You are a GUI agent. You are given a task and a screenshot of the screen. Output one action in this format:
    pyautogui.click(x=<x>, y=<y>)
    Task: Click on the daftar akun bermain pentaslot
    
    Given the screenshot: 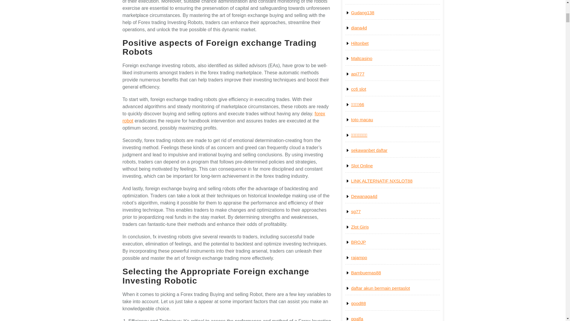 What is the action you would take?
    pyautogui.click(x=380, y=288)
    